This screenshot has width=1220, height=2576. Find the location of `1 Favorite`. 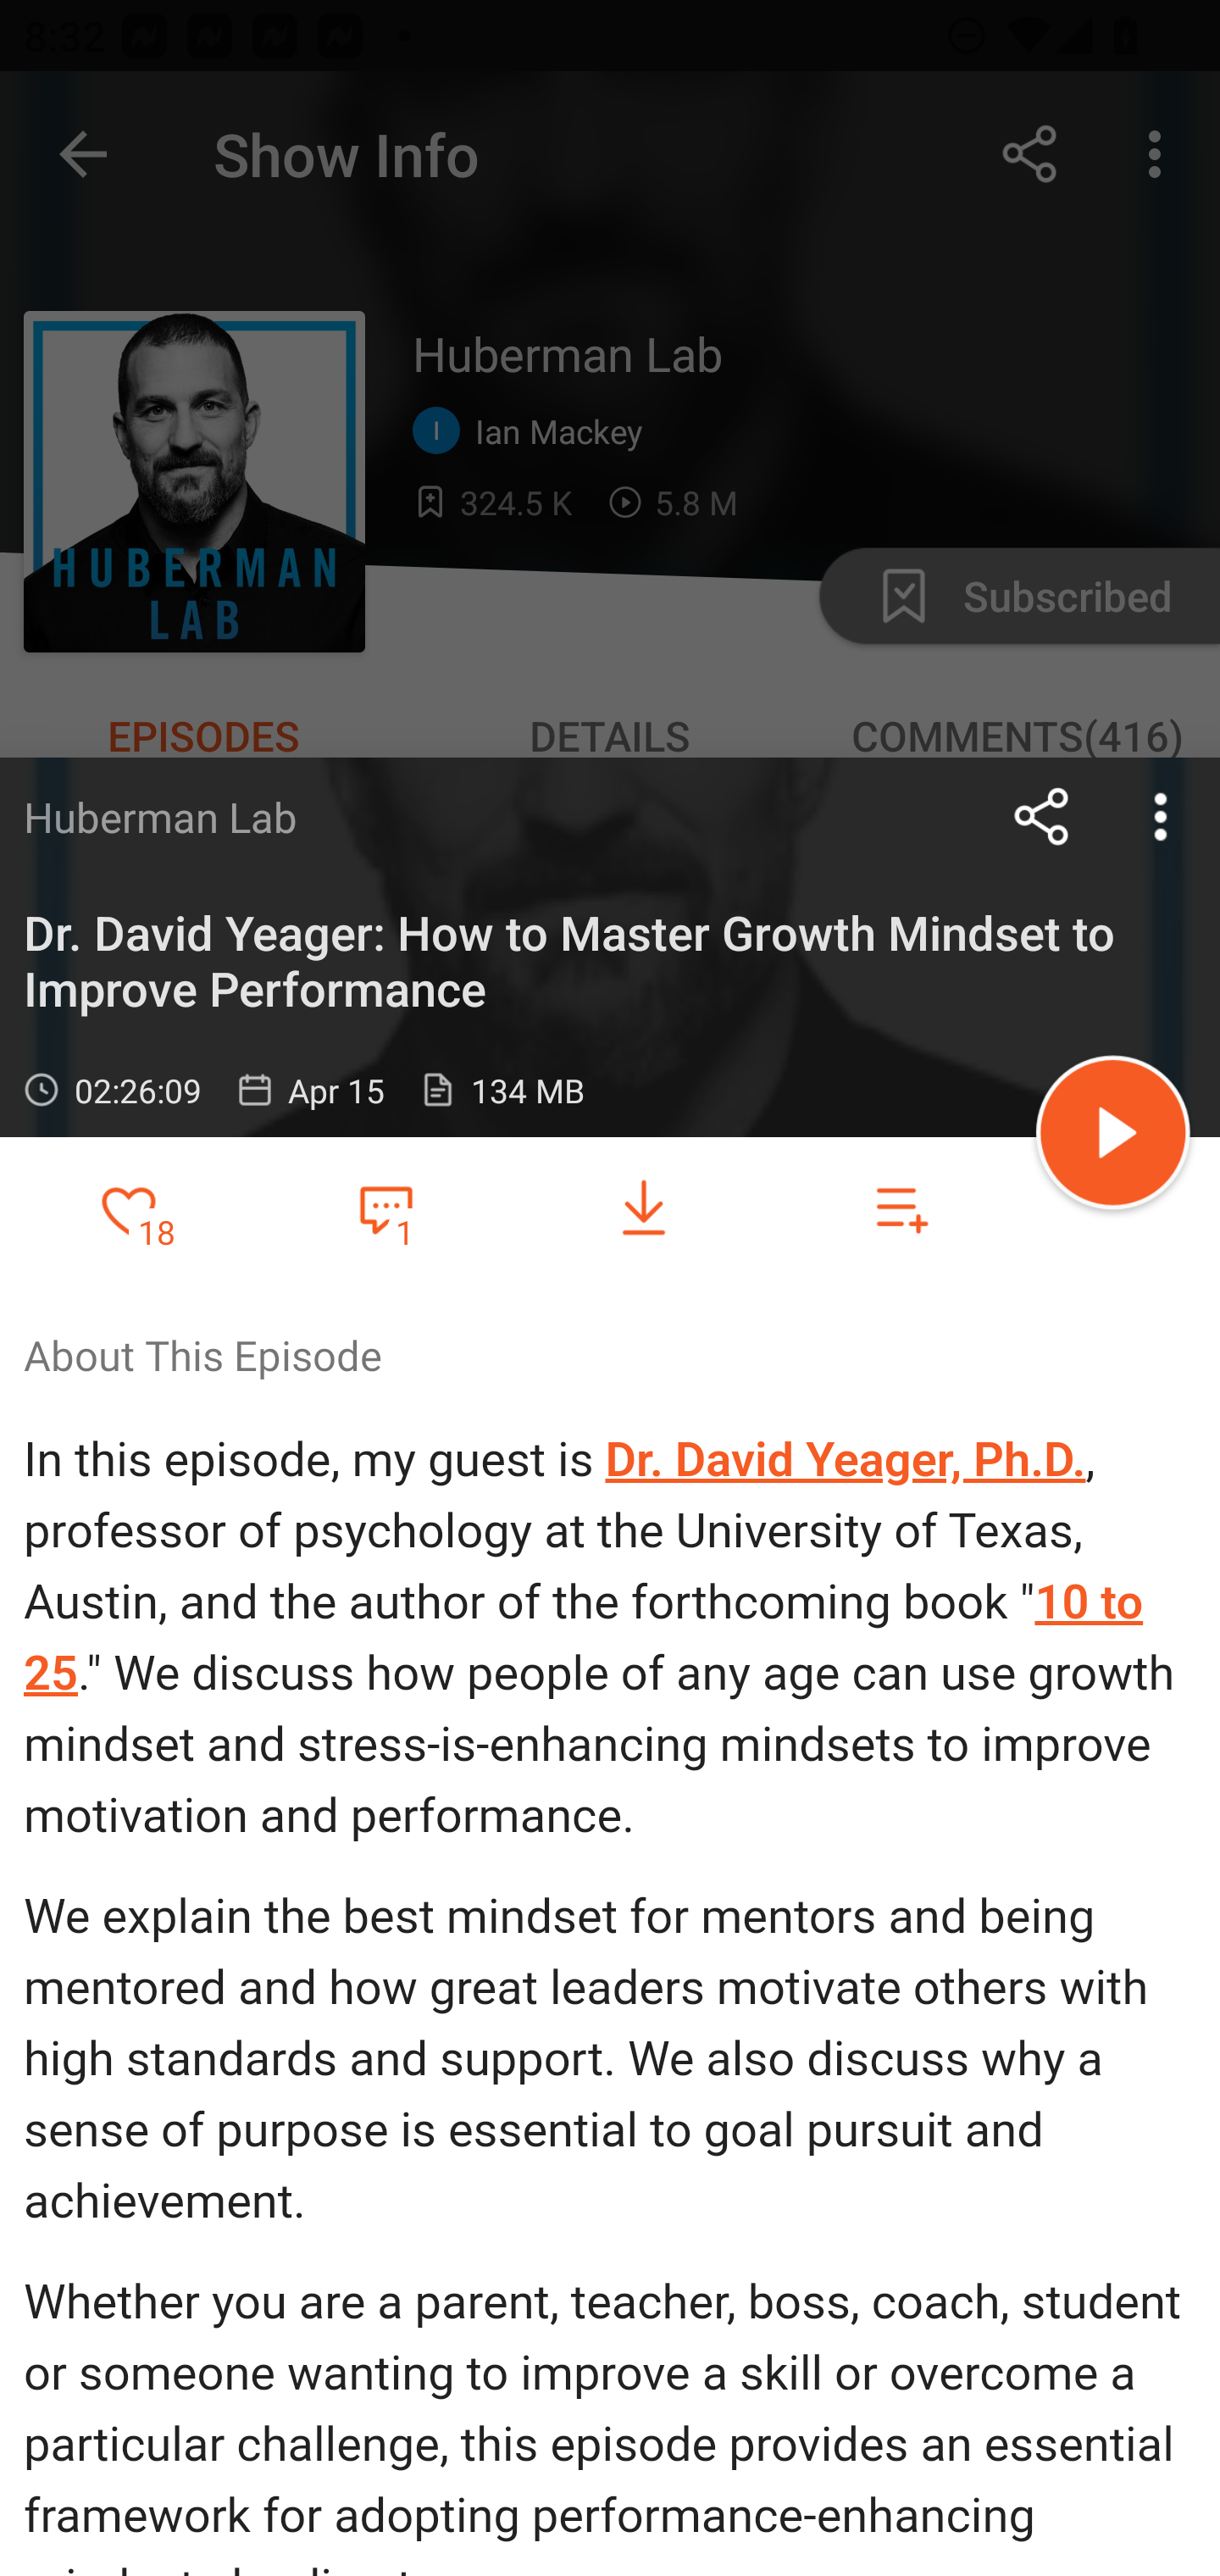

1 Favorite is located at coordinates (385, 1207).